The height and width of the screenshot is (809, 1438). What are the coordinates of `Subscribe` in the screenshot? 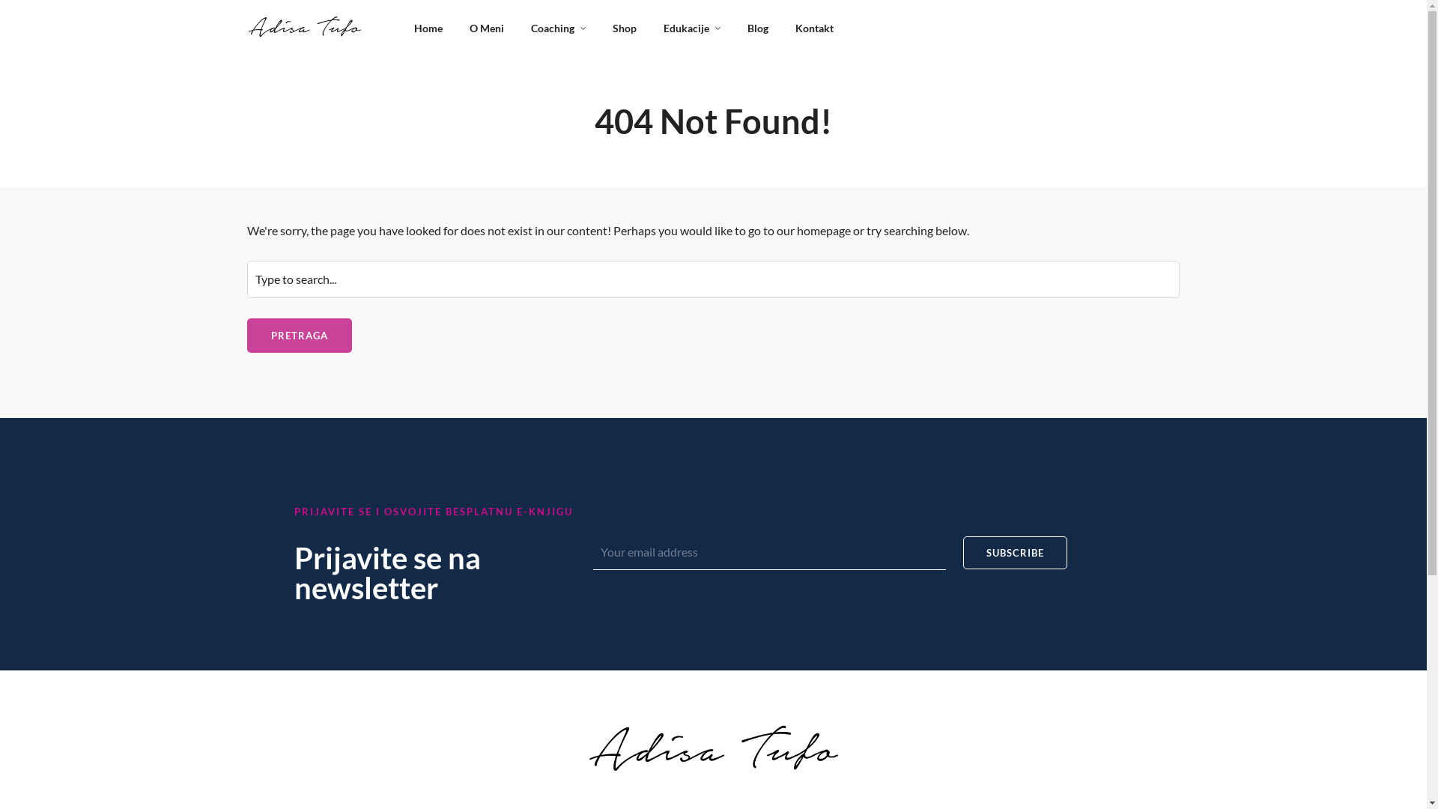 It's located at (1016, 553).